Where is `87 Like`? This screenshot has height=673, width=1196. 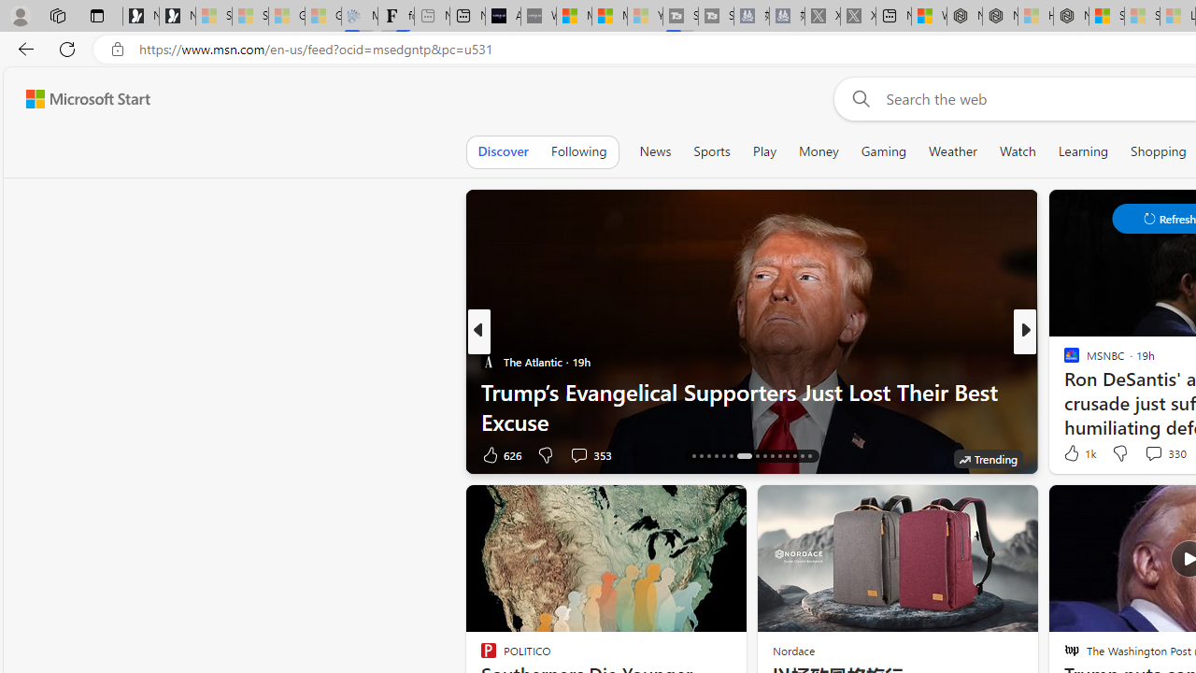
87 Like is located at coordinates (1074, 454).